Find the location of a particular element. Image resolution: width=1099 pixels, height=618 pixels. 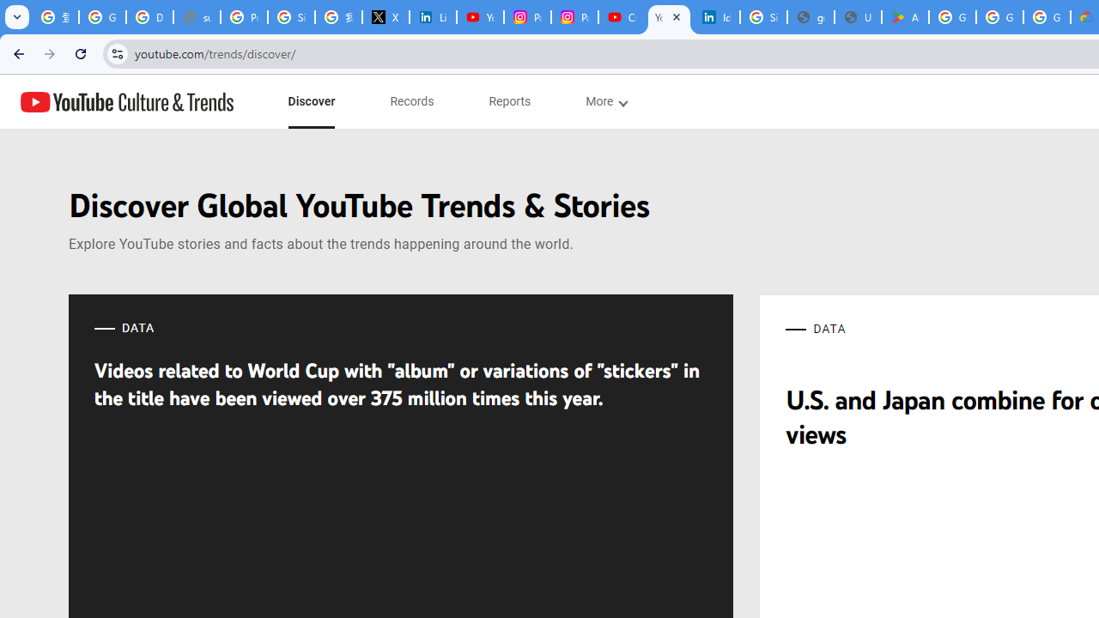

YouTube Content Monetization Policies - How YouTube Works is located at coordinates (481, 17).